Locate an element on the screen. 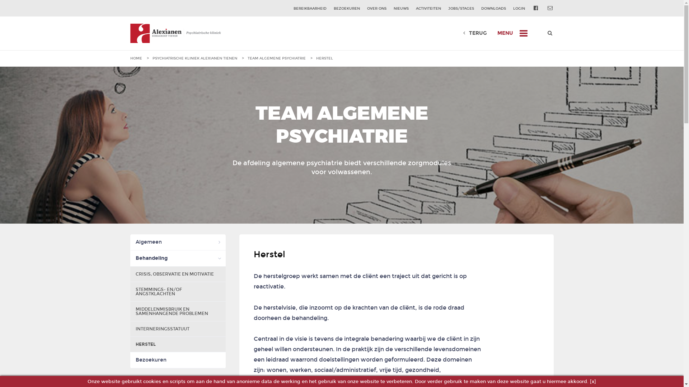 Image resolution: width=689 pixels, height=387 pixels. NIEUWS is located at coordinates (401, 9).